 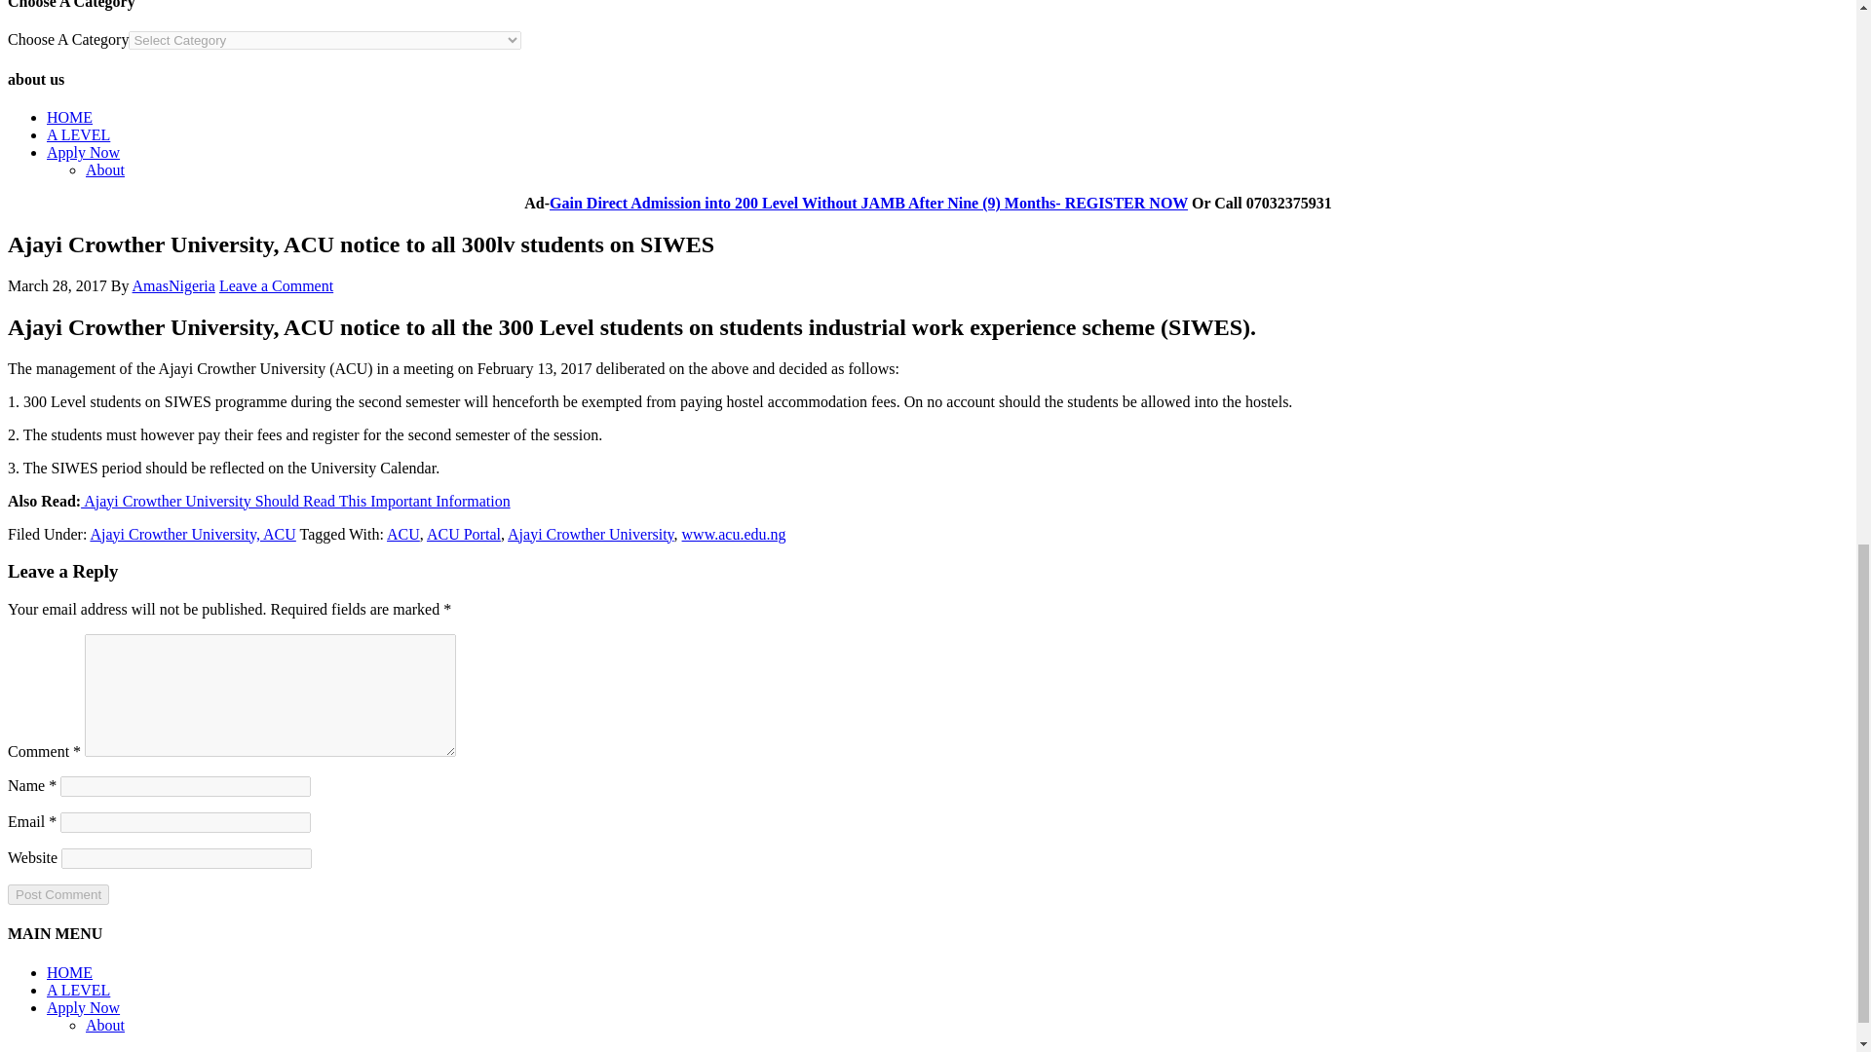 I want to click on ACU, so click(x=403, y=534).